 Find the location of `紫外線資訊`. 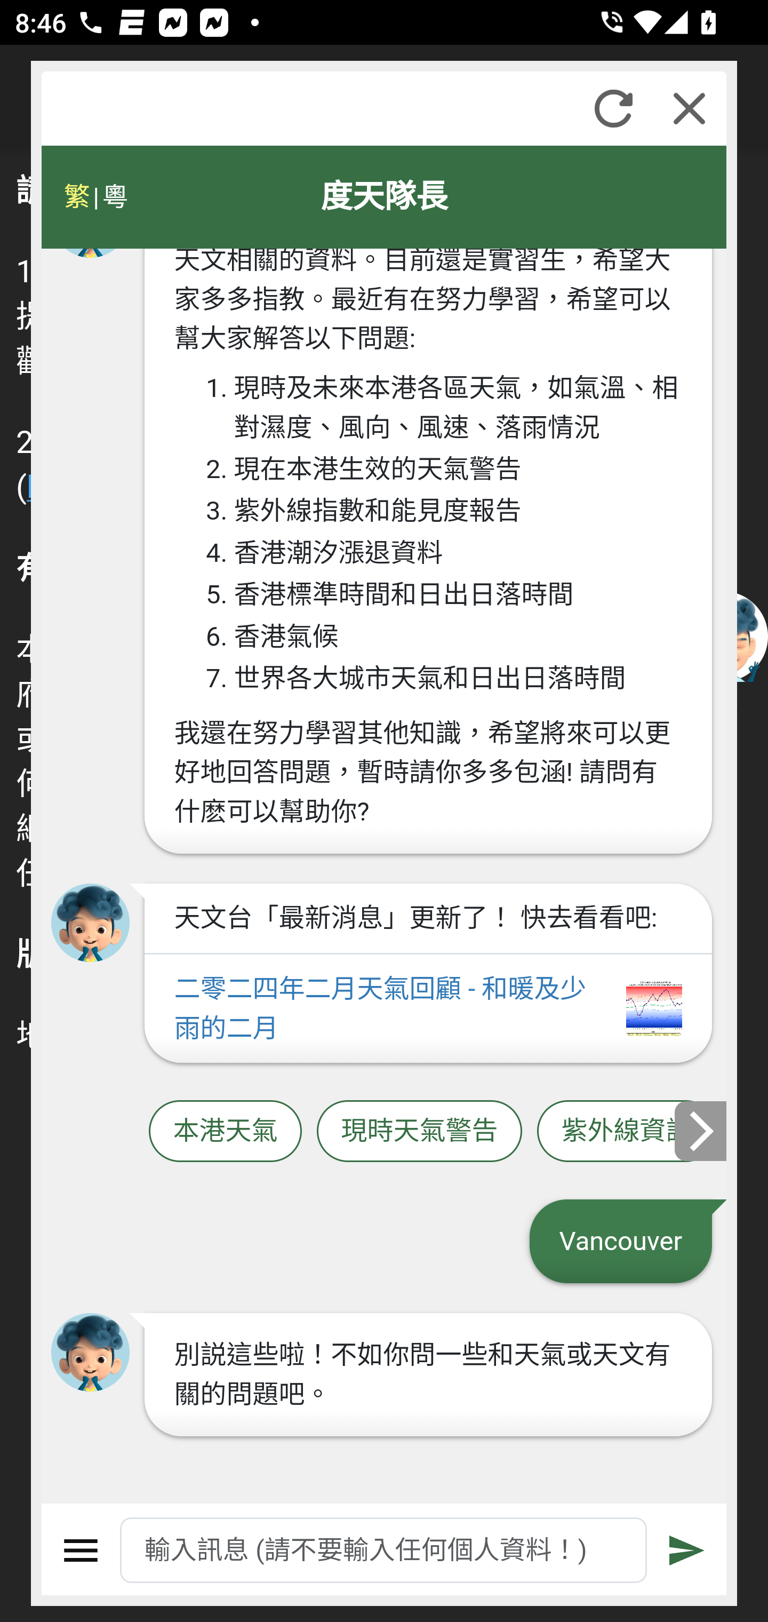

紫外線資訊 is located at coordinates (626, 1131).